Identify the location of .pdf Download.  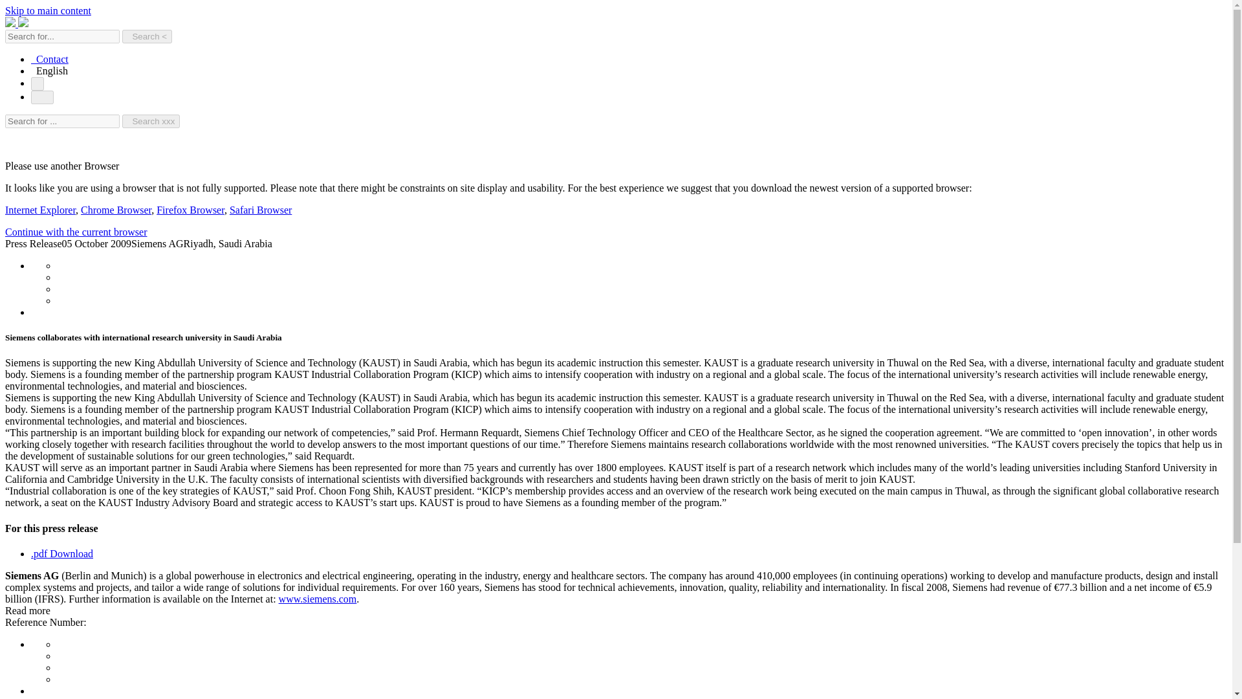
(62, 553).